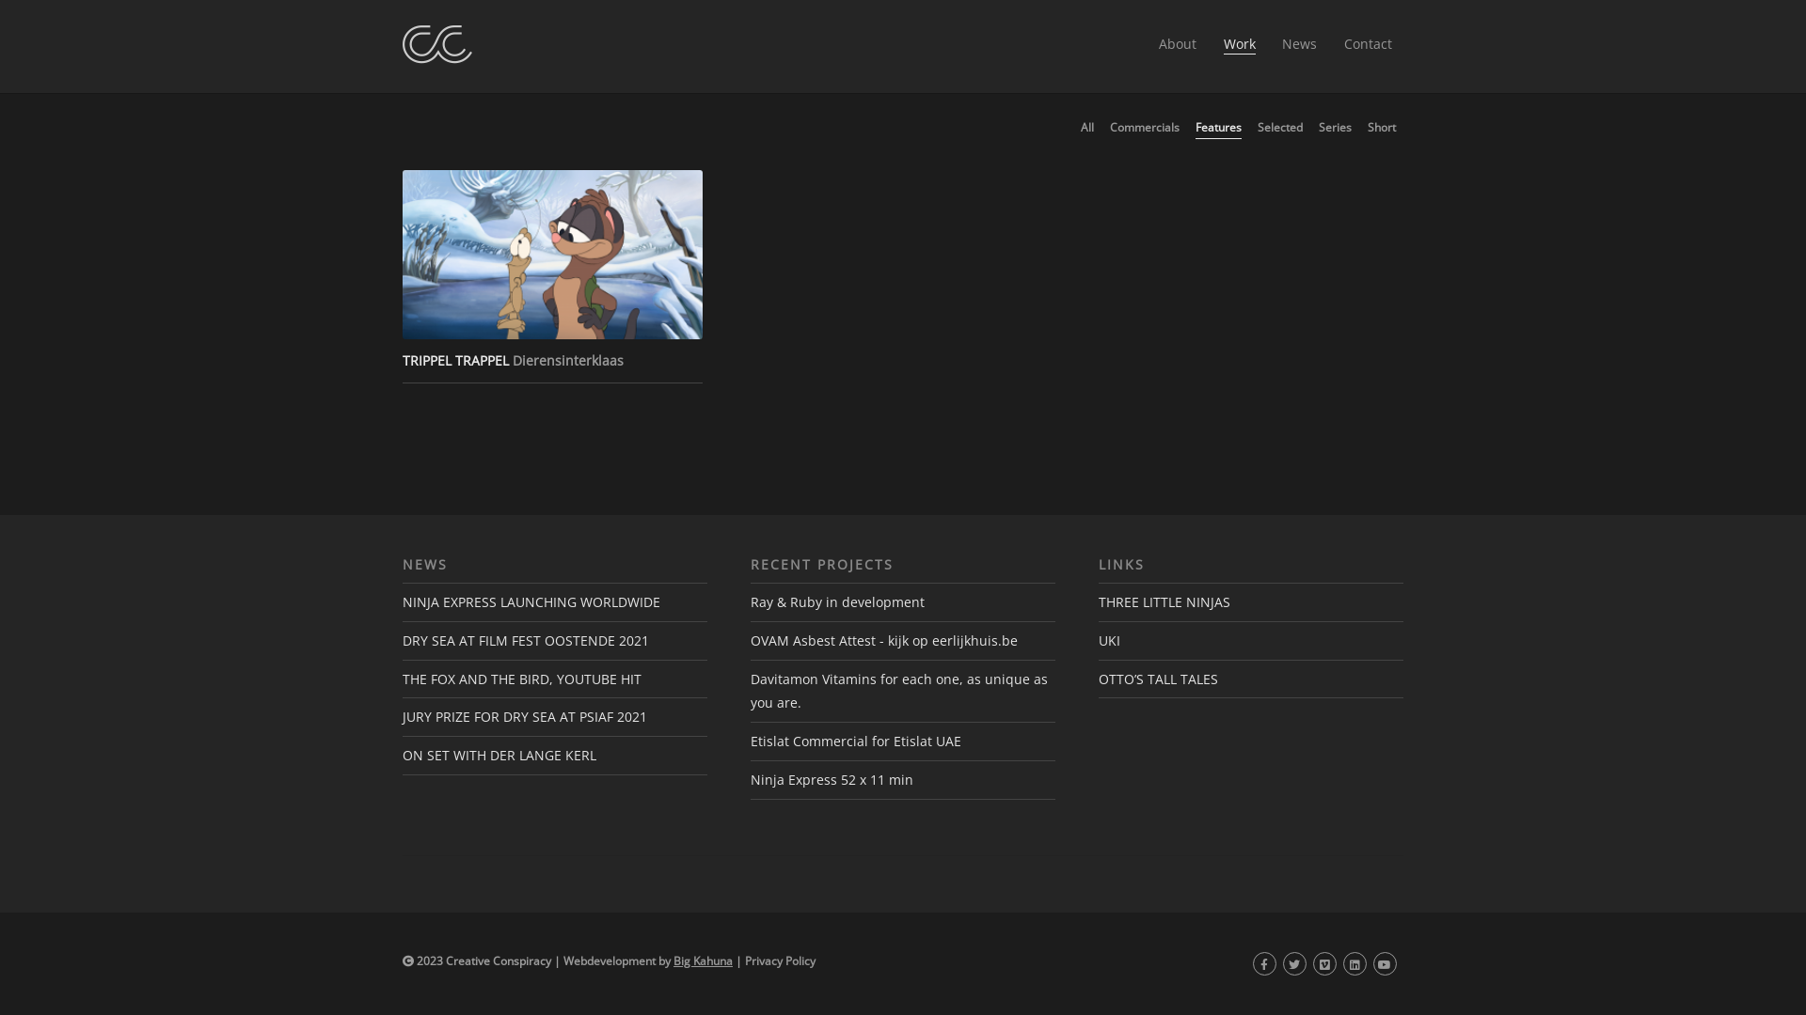  Describe the element at coordinates (837, 601) in the screenshot. I see `Ray & Ruby in development` at that location.